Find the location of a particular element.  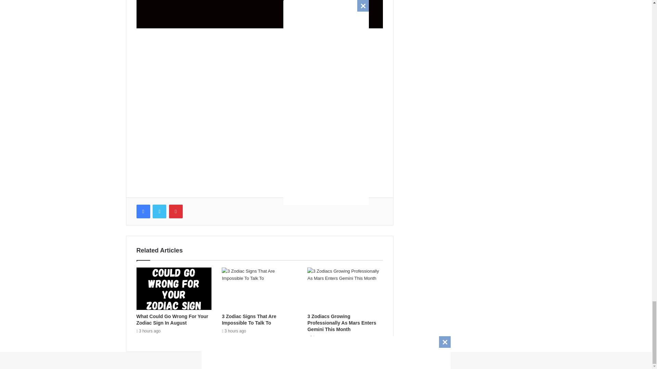

Pinterest is located at coordinates (176, 211).